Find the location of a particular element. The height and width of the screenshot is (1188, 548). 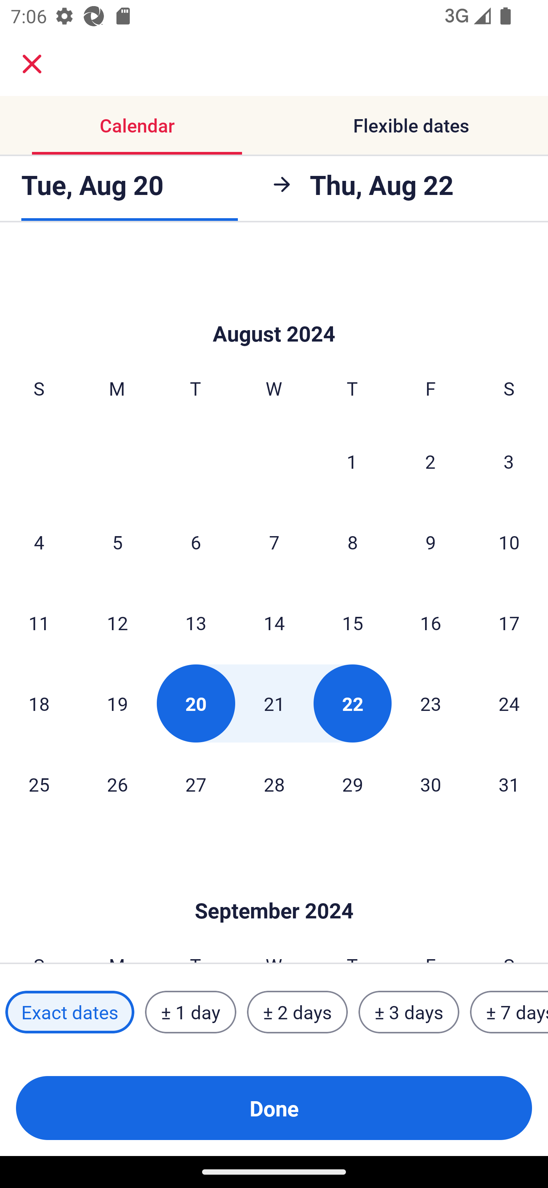

9 Friday, August 9, 2024 is located at coordinates (431, 541).